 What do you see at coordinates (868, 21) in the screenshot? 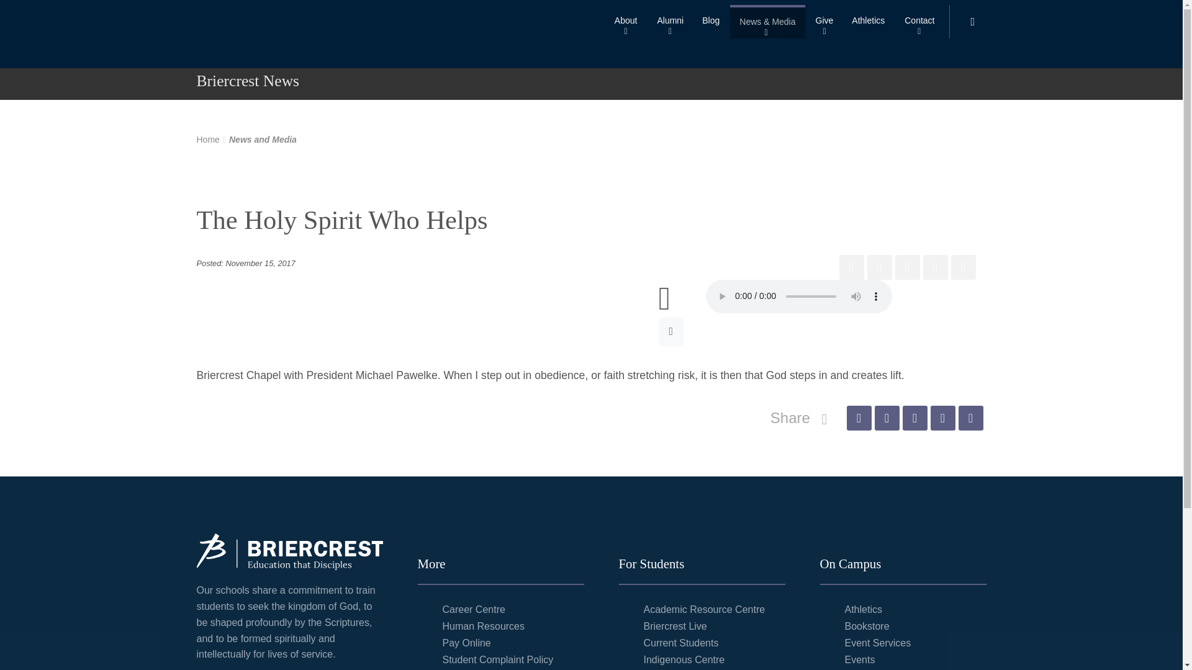
I see `Athletics` at bounding box center [868, 21].